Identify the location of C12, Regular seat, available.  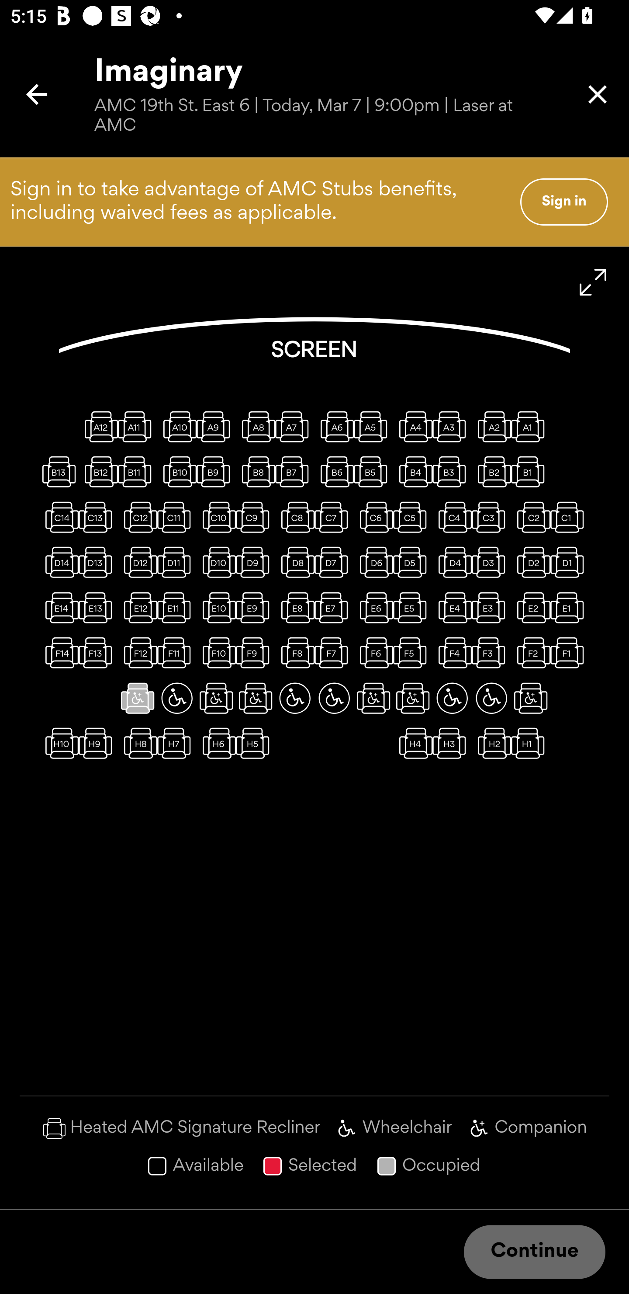
(138, 517).